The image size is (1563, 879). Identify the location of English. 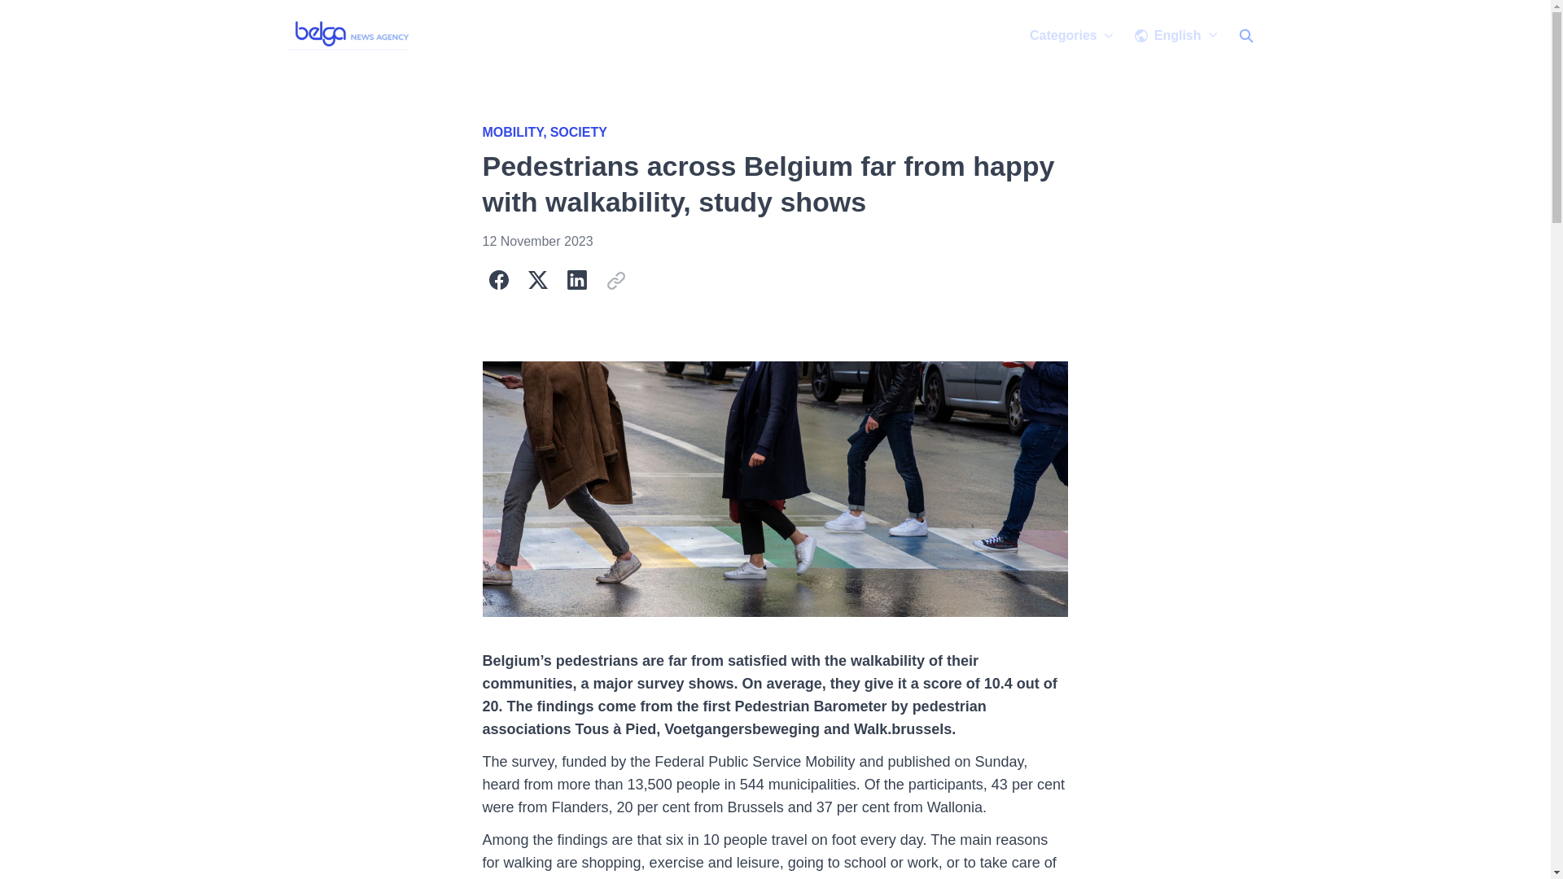
(1176, 35).